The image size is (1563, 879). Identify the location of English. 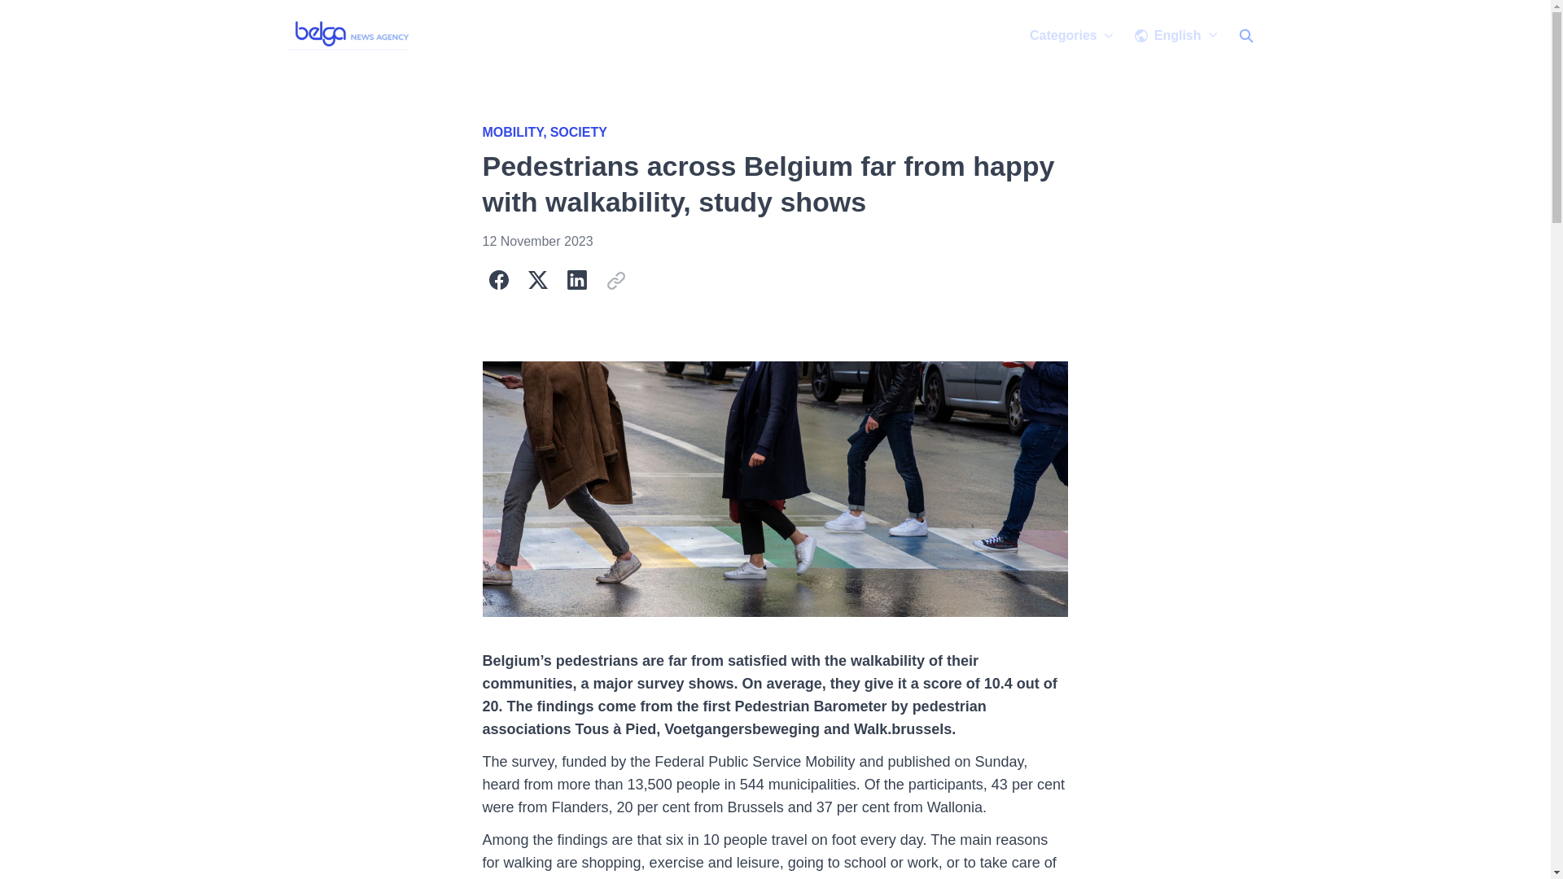
(1176, 35).